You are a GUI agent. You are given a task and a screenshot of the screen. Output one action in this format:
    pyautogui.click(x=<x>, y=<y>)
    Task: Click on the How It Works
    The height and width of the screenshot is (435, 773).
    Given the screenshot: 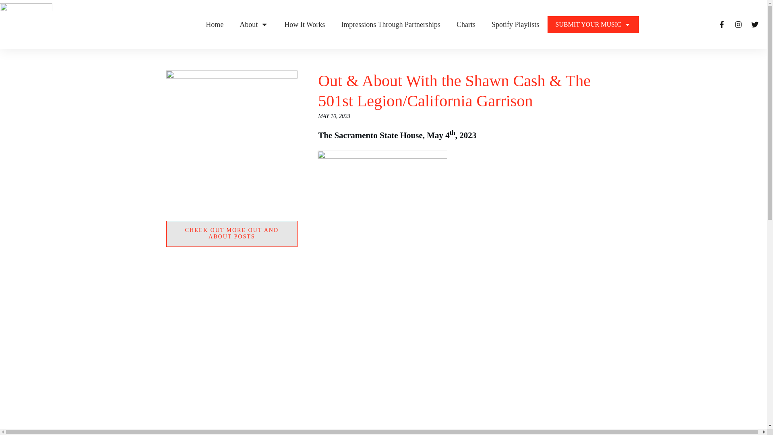 What is the action you would take?
    pyautogui.click(x=304, y=24)
    